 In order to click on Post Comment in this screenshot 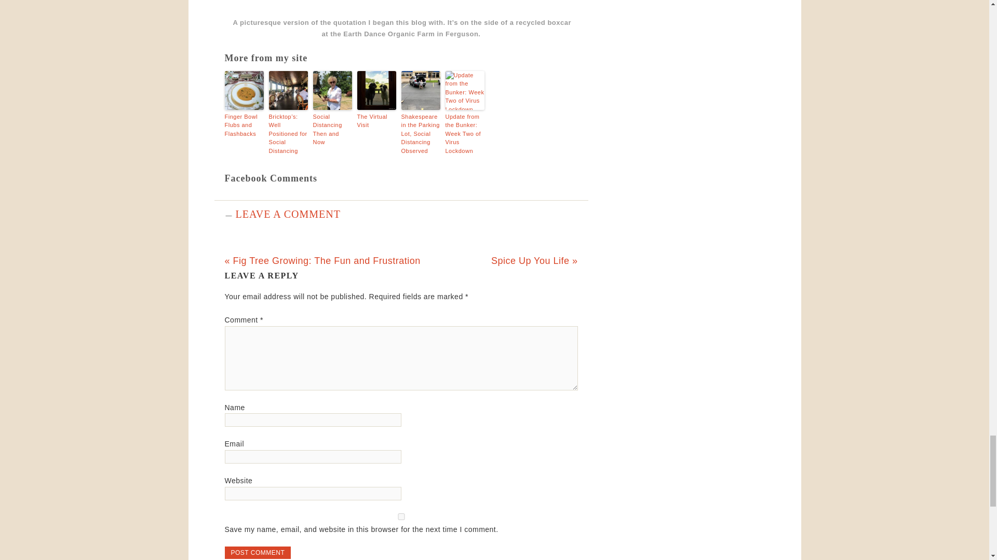, I will do `click(258, 553)`.